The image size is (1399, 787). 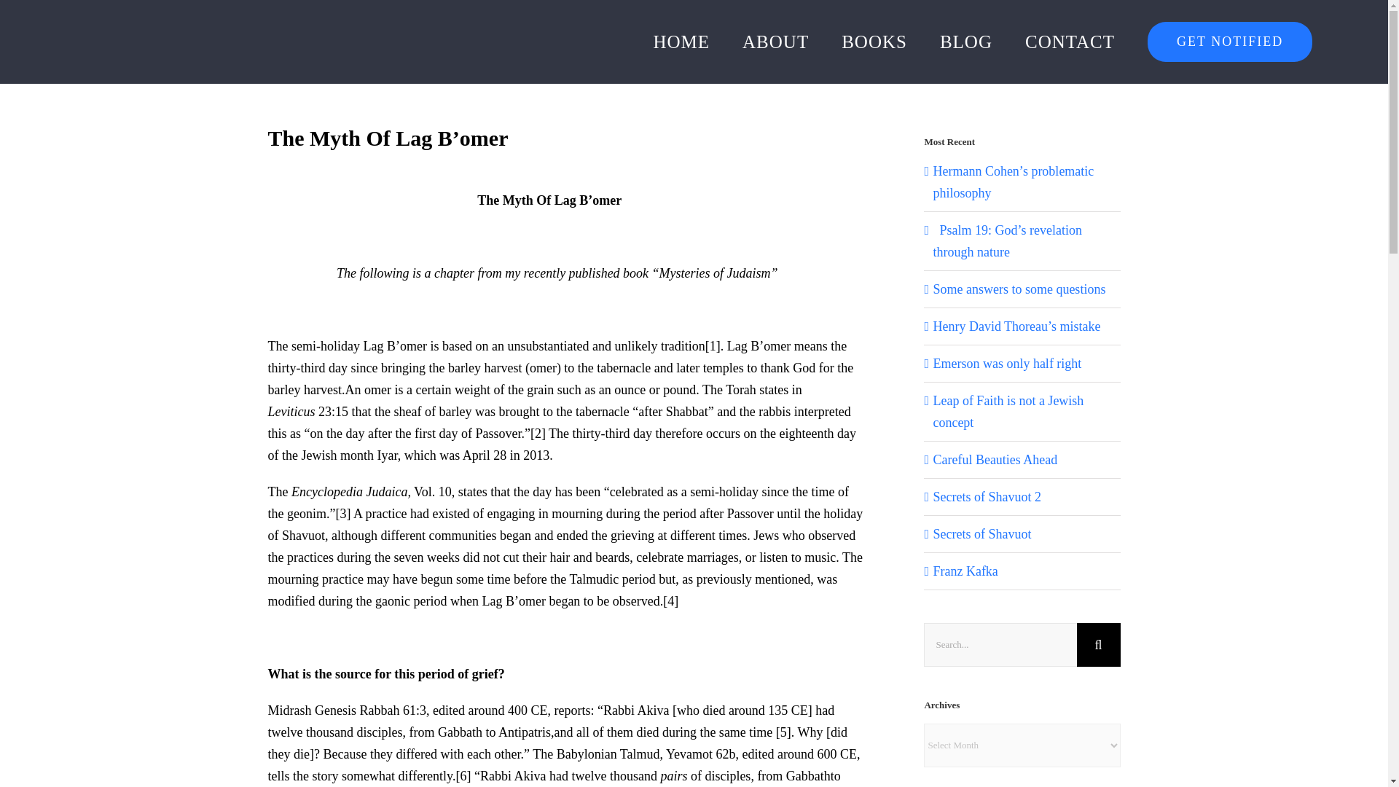 What do you see at coordinates (775, 42) in the screenshot?
I see `ABOUT` at bounding box center [775, 42].